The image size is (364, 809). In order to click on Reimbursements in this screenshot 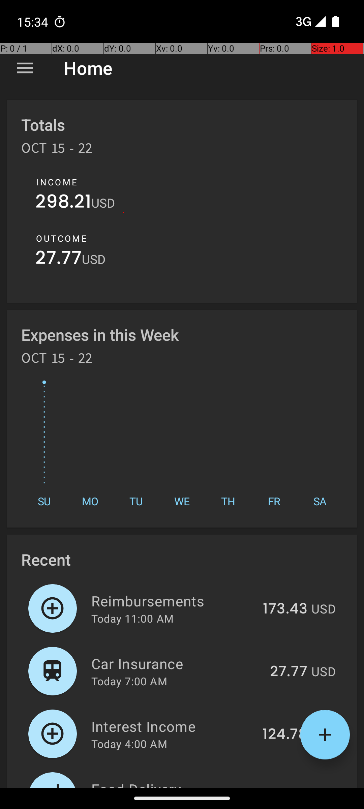, I will do `click(173, 601)`.